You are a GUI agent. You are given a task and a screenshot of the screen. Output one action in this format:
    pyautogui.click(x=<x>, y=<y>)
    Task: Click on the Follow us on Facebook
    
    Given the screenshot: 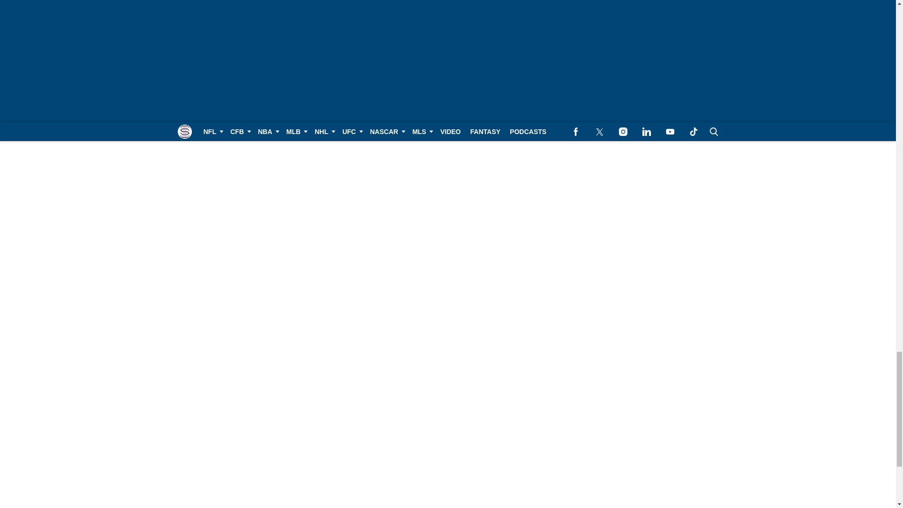 What is the action you would take?
    pyautogui.click(x=403, y=3)
    